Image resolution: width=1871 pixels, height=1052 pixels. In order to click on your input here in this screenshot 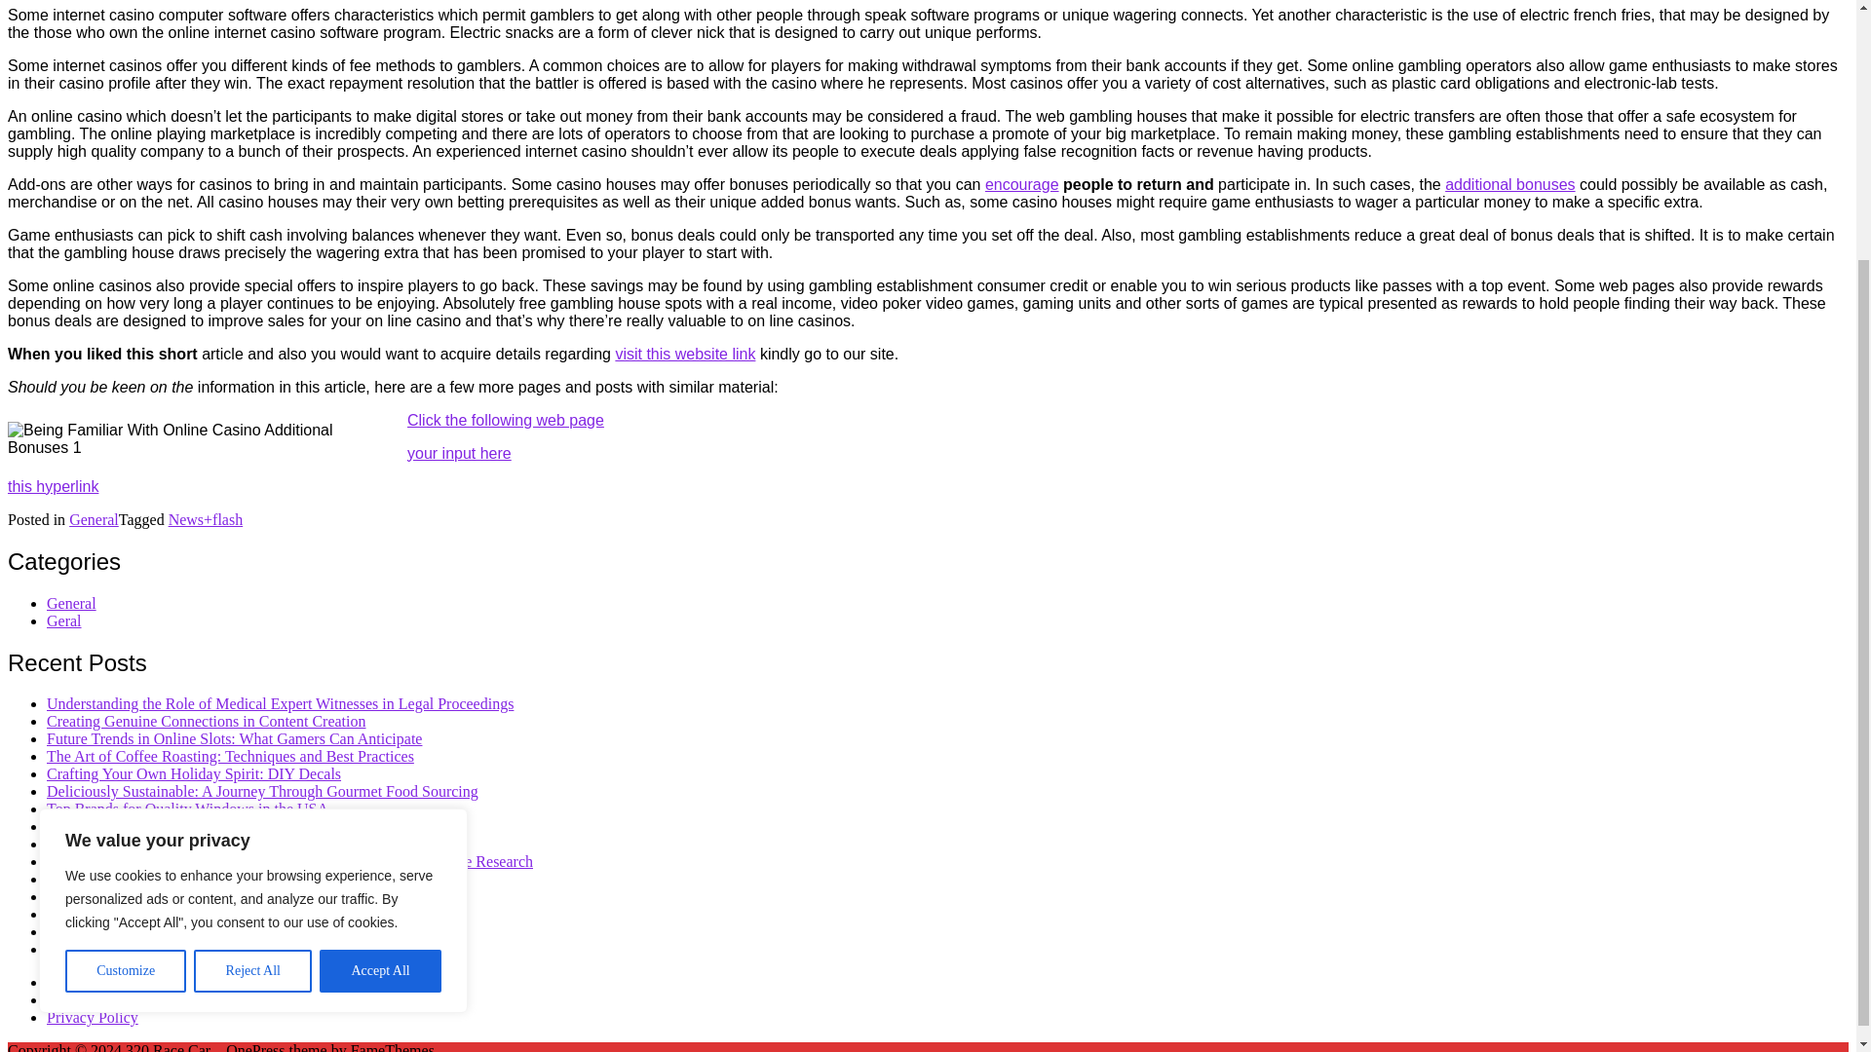, I will do `click(459, 453)`.